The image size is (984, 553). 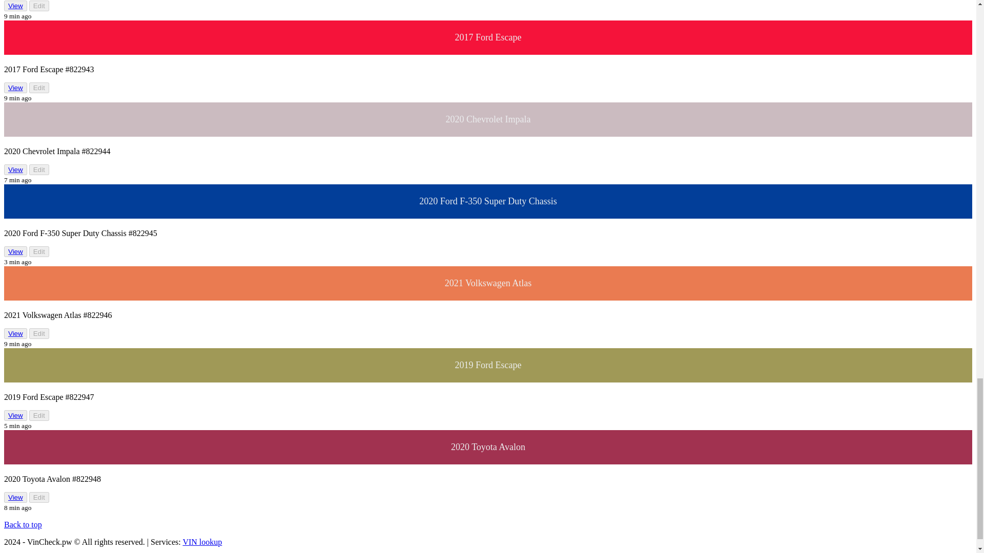 I want to click on Edit, so click(x=39, y=169).